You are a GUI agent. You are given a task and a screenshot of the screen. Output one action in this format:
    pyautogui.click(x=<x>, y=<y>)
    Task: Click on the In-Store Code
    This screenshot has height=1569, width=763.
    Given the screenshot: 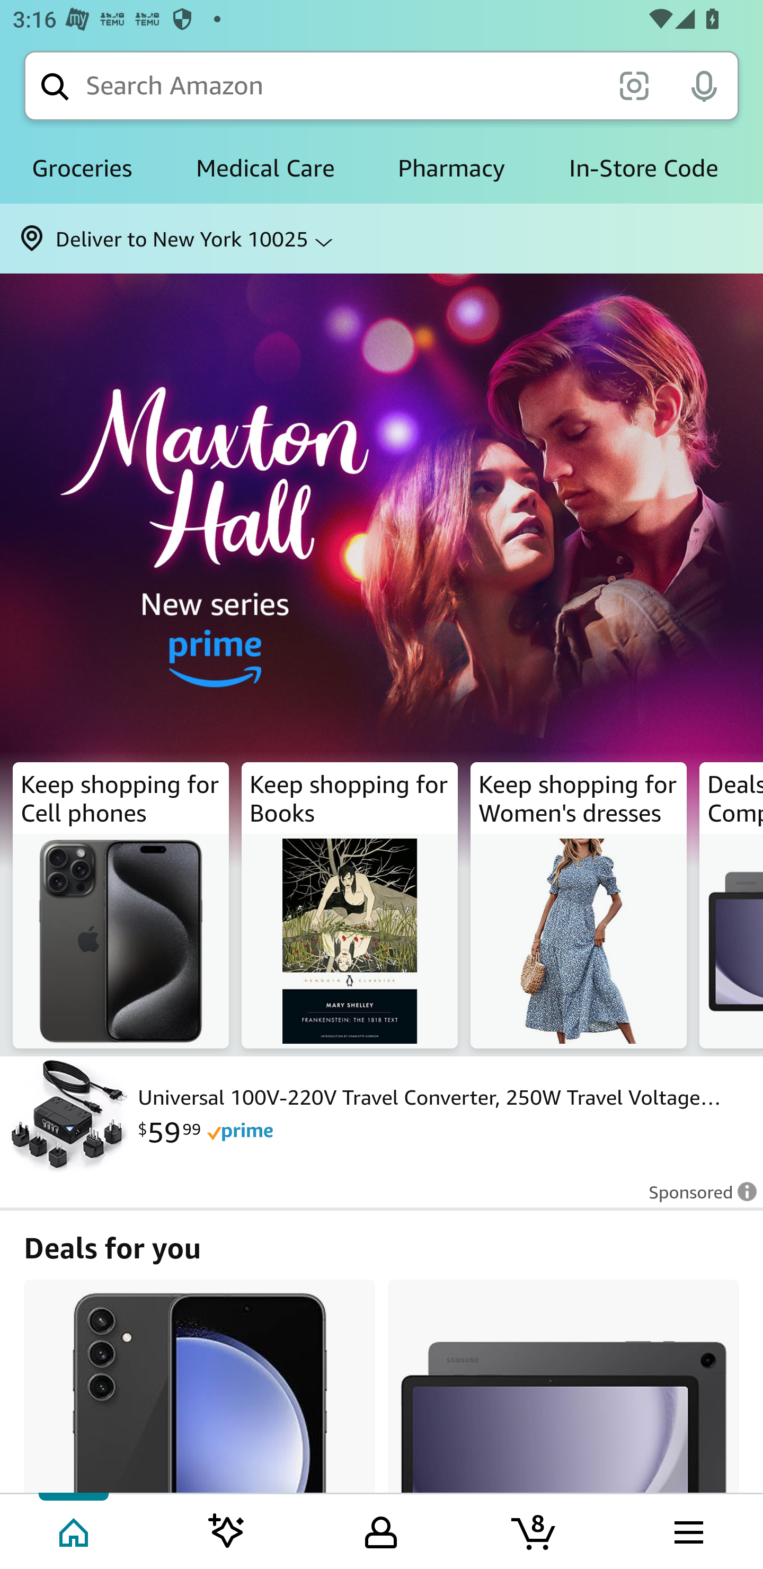 What is the action you would take?
    pyautogui.click(x=643, y=169)
    